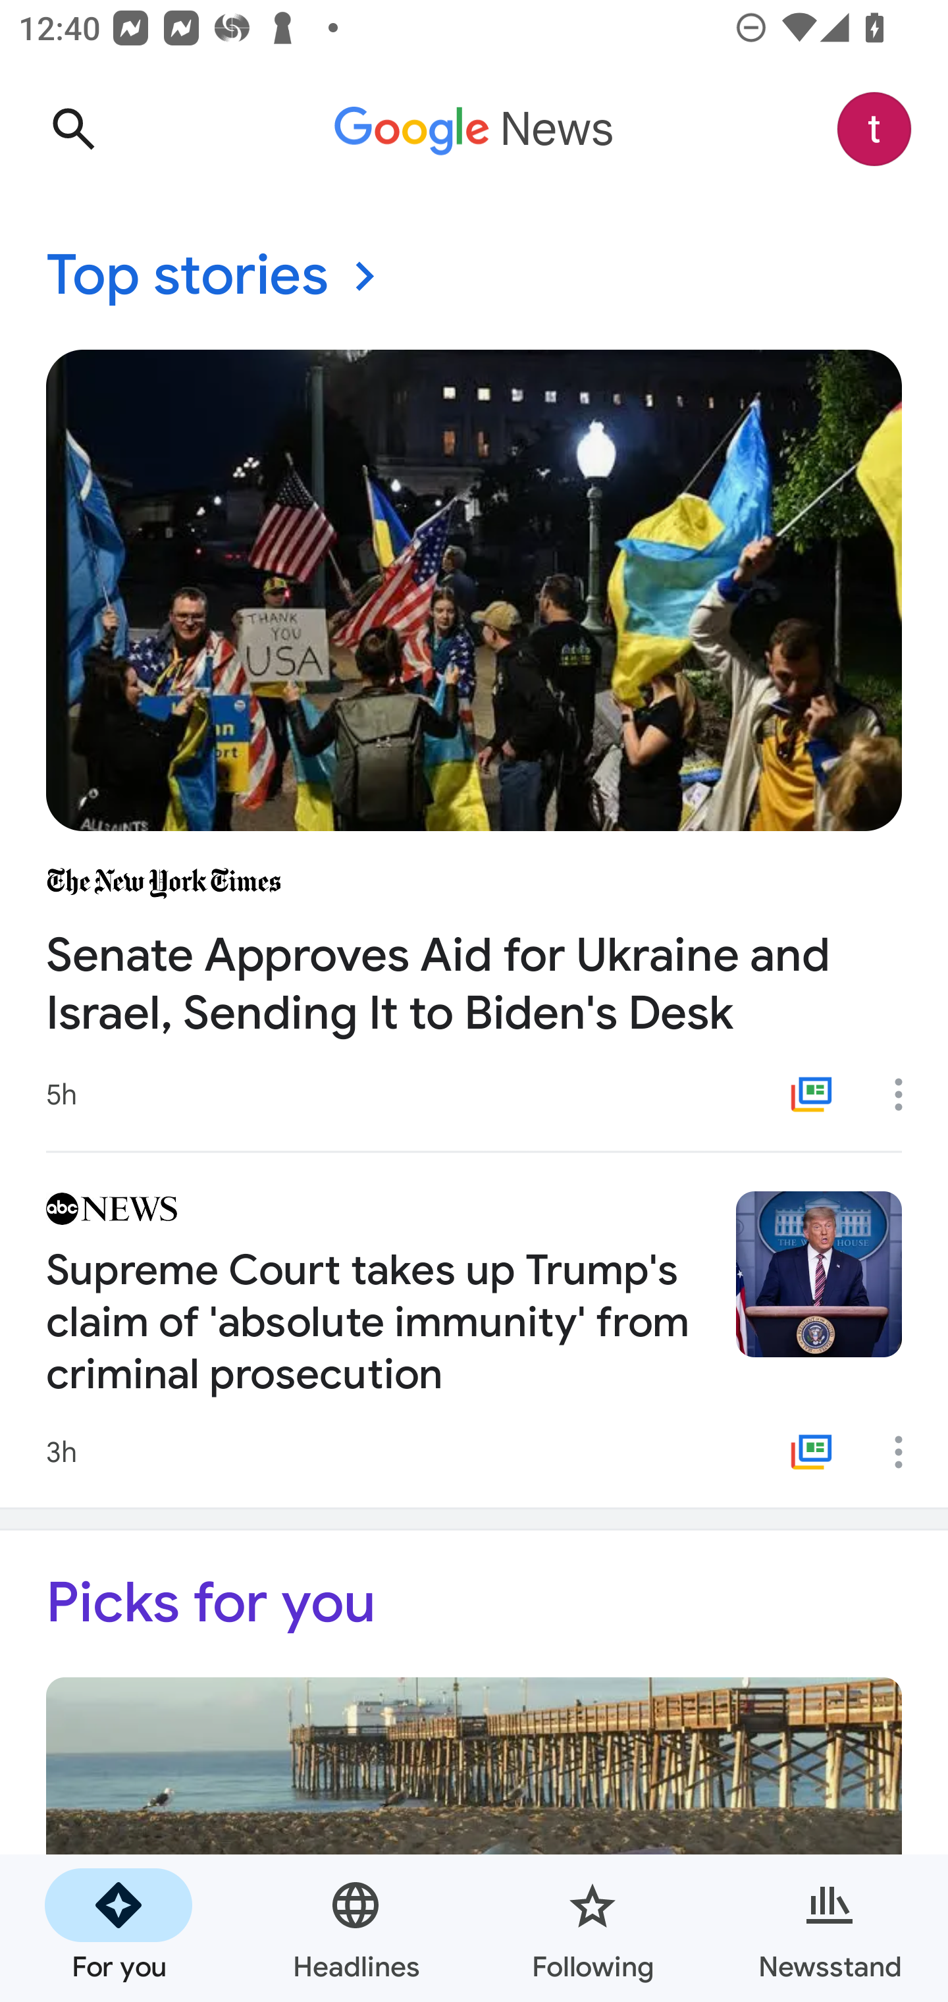 The height and width of the screenshot is (2002, 948). What do you see at coordinates (118, 1928) in the screenshot?
I see `For you` at bounding box center [118, 1928].